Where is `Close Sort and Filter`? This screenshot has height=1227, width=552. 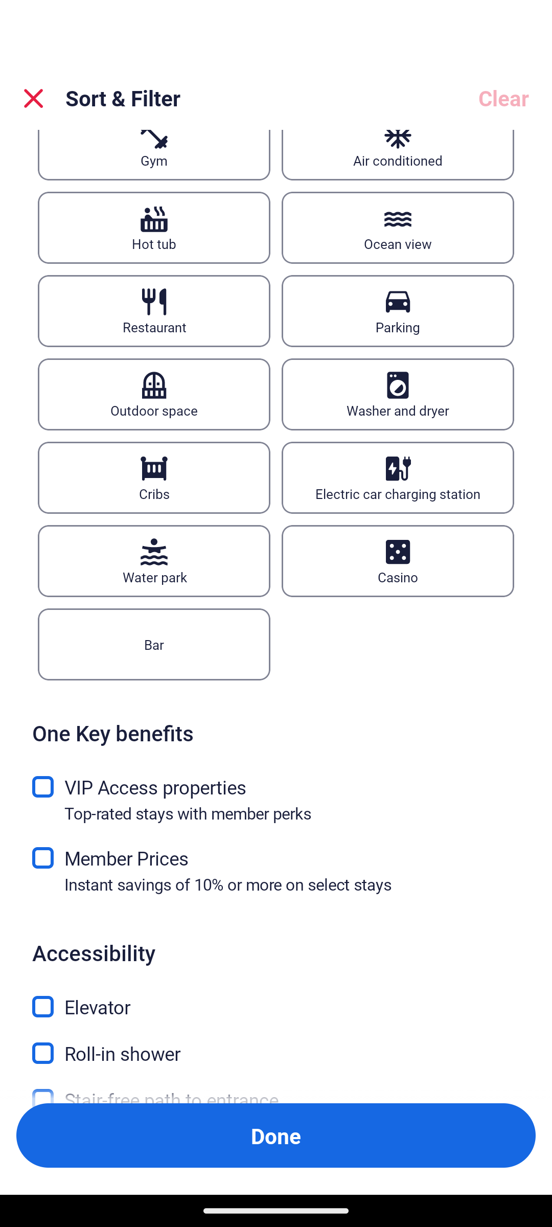 Close Sort and Filter is located at coordinates (34, 98).